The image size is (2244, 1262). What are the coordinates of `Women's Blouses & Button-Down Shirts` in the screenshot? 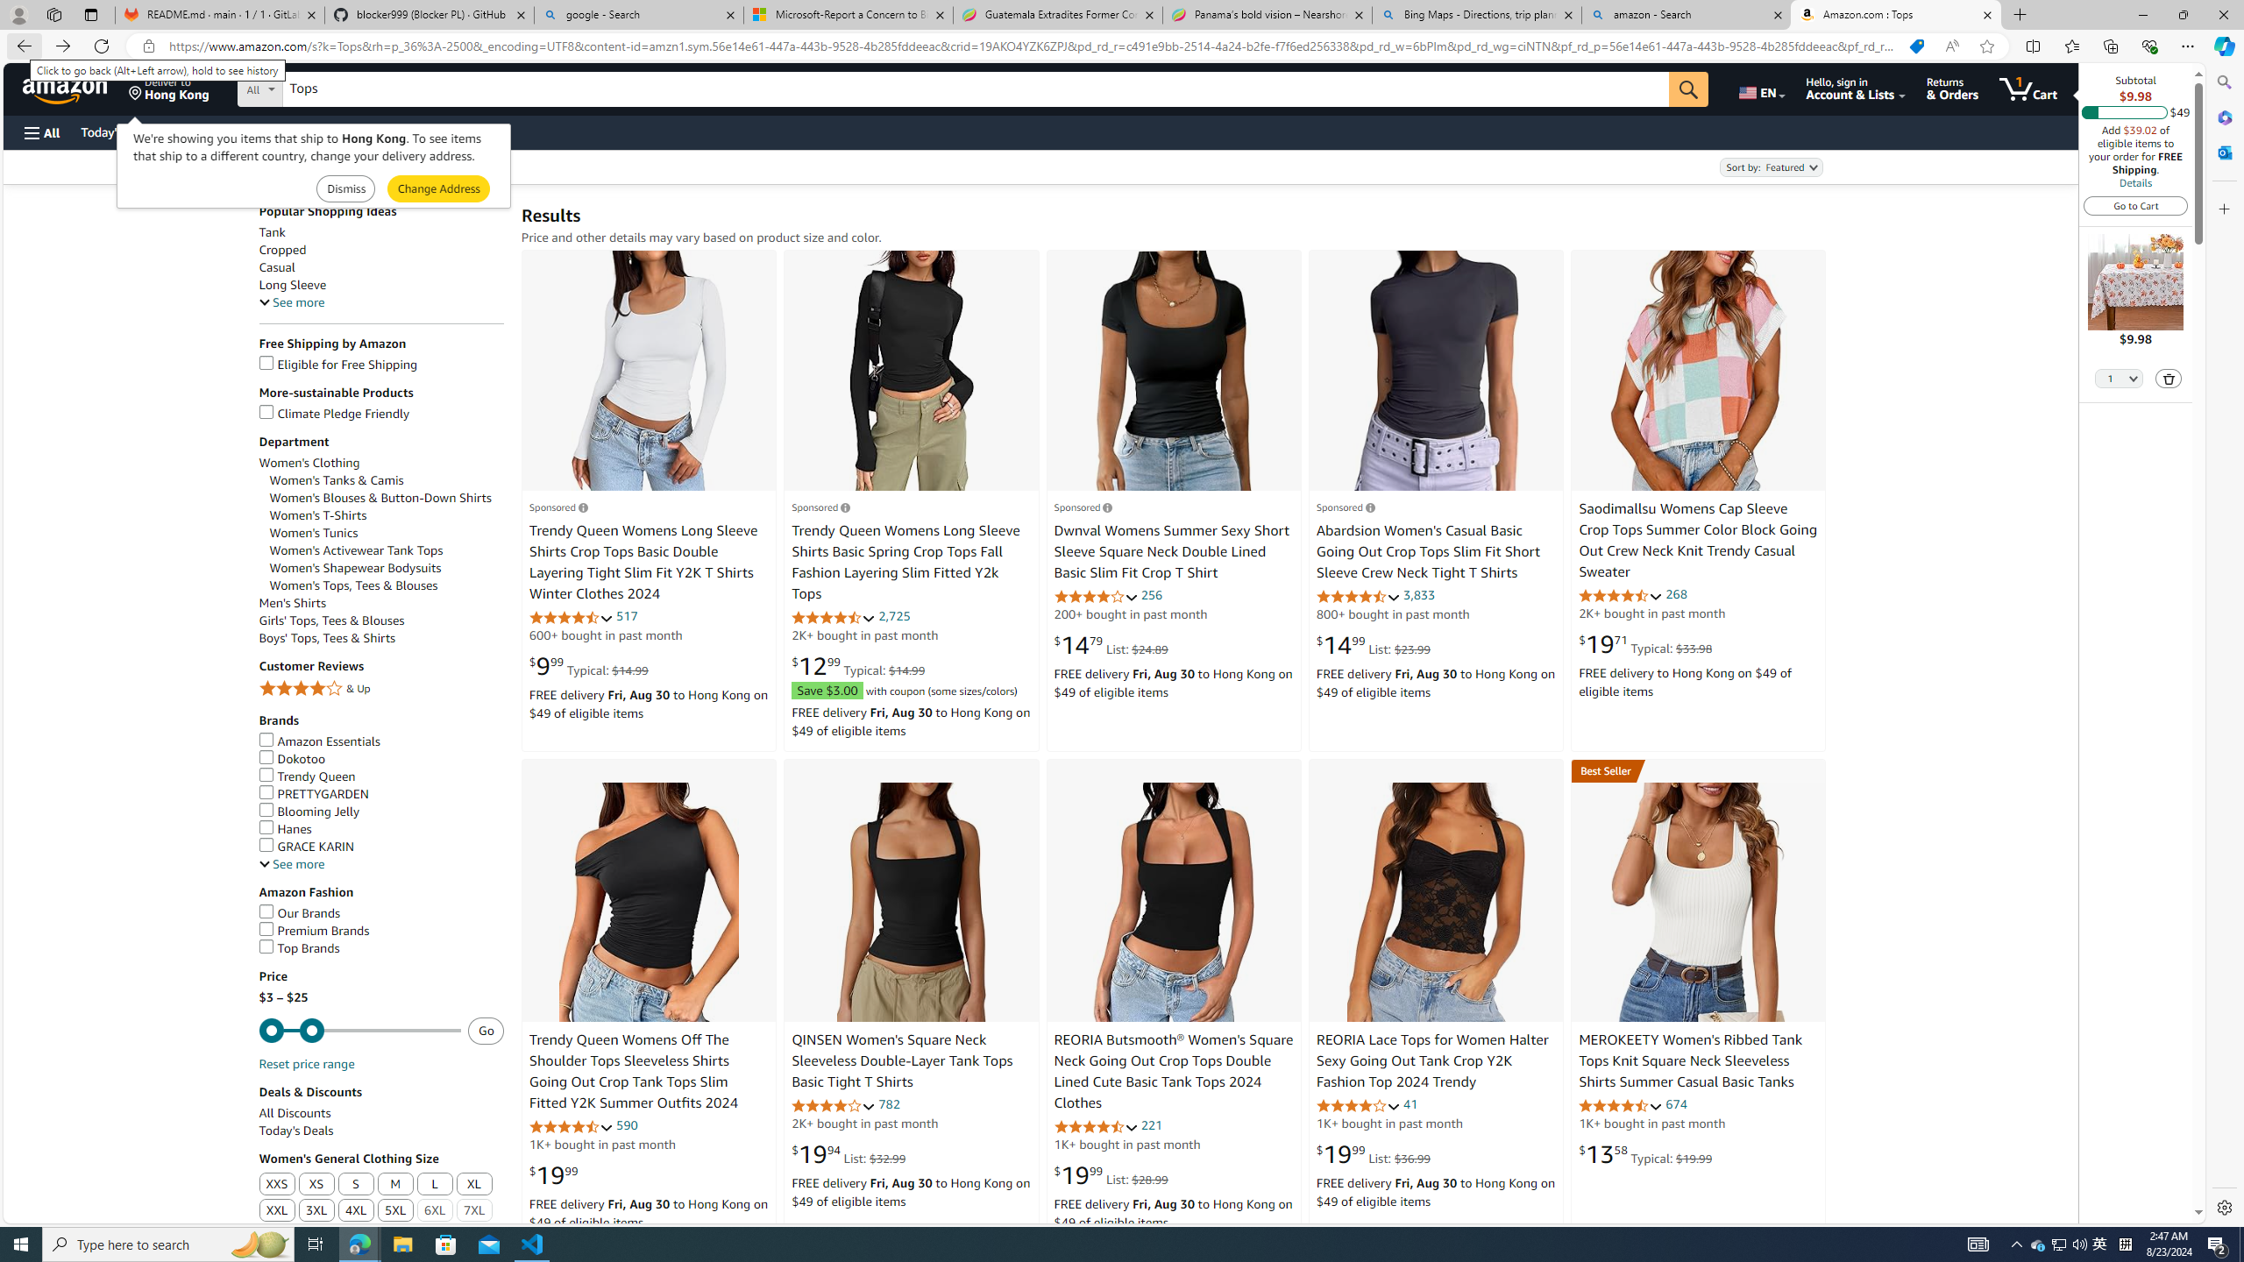 It's located at (387, 498).